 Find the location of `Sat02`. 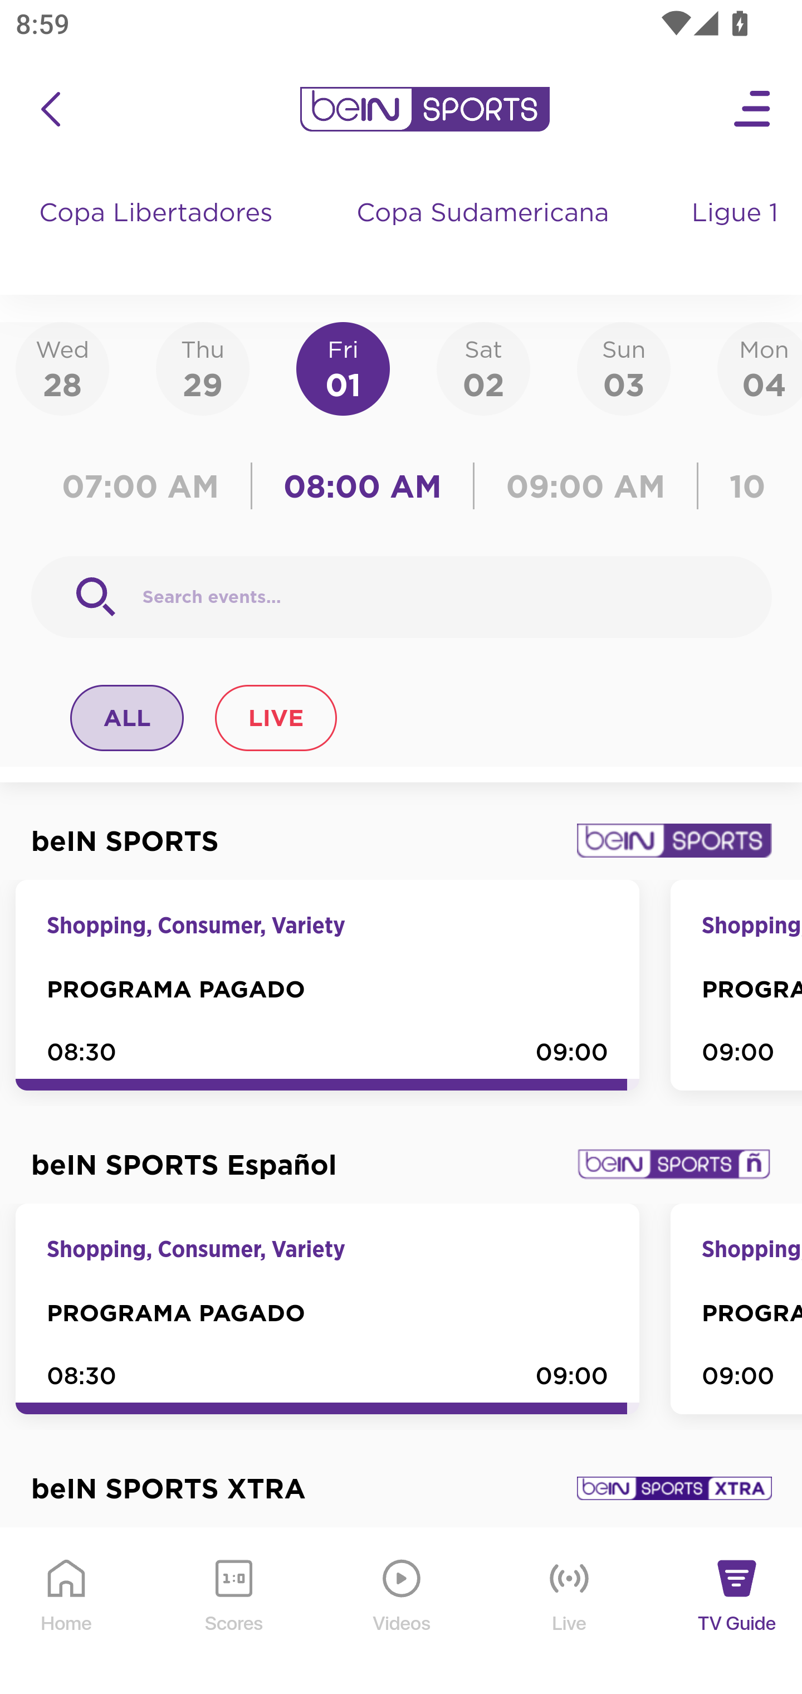

Sat02 is located at coordinates (483, 368).